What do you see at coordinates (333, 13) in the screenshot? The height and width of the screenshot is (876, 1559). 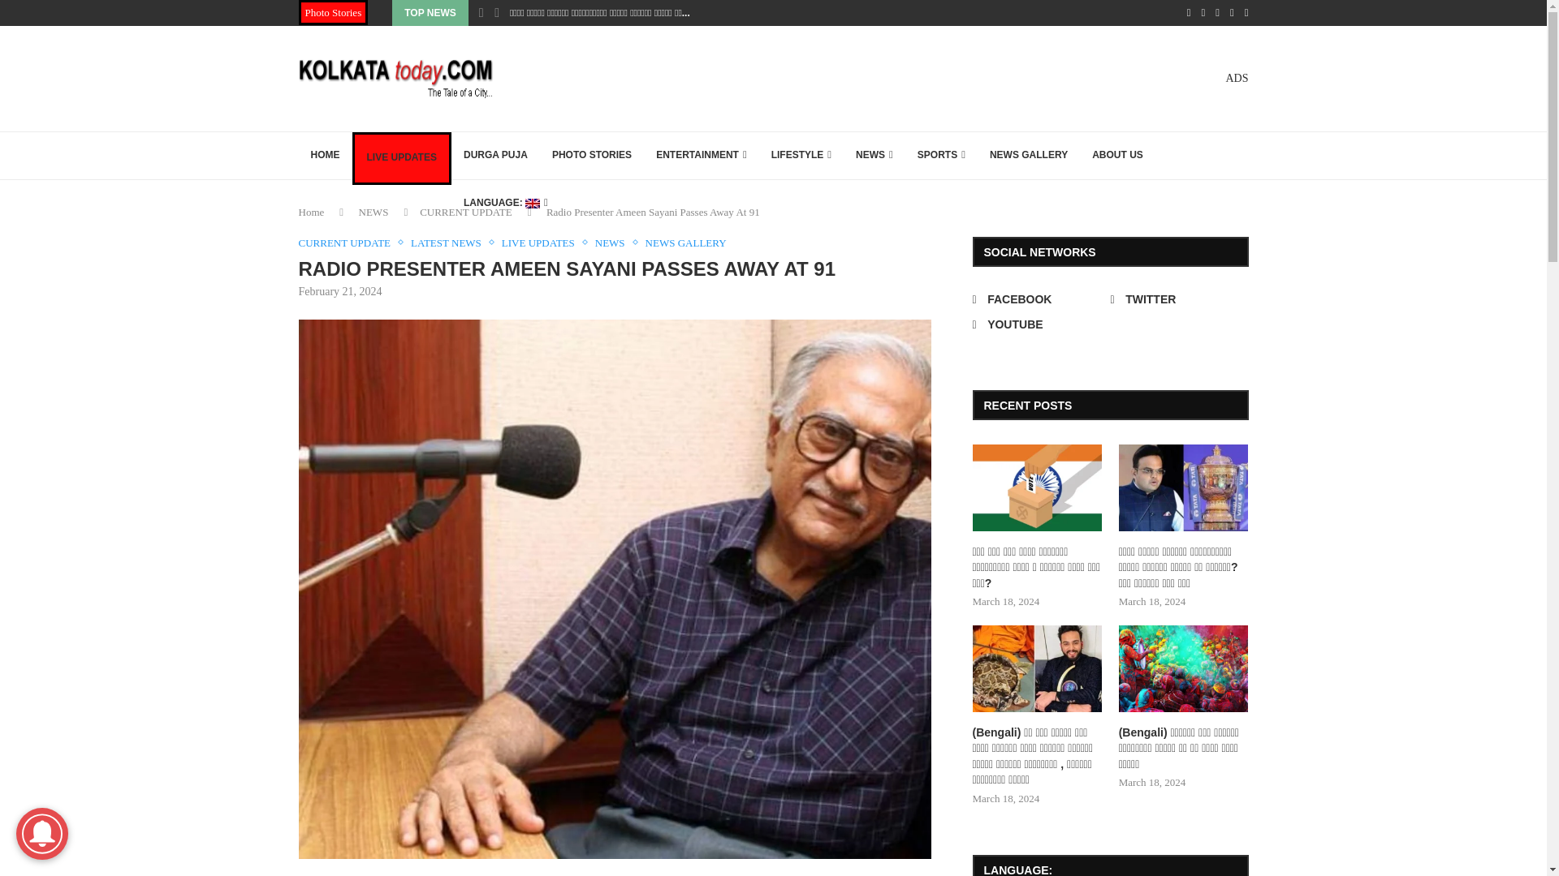 I see `Photo Stories` at bounding box center [333, 13].